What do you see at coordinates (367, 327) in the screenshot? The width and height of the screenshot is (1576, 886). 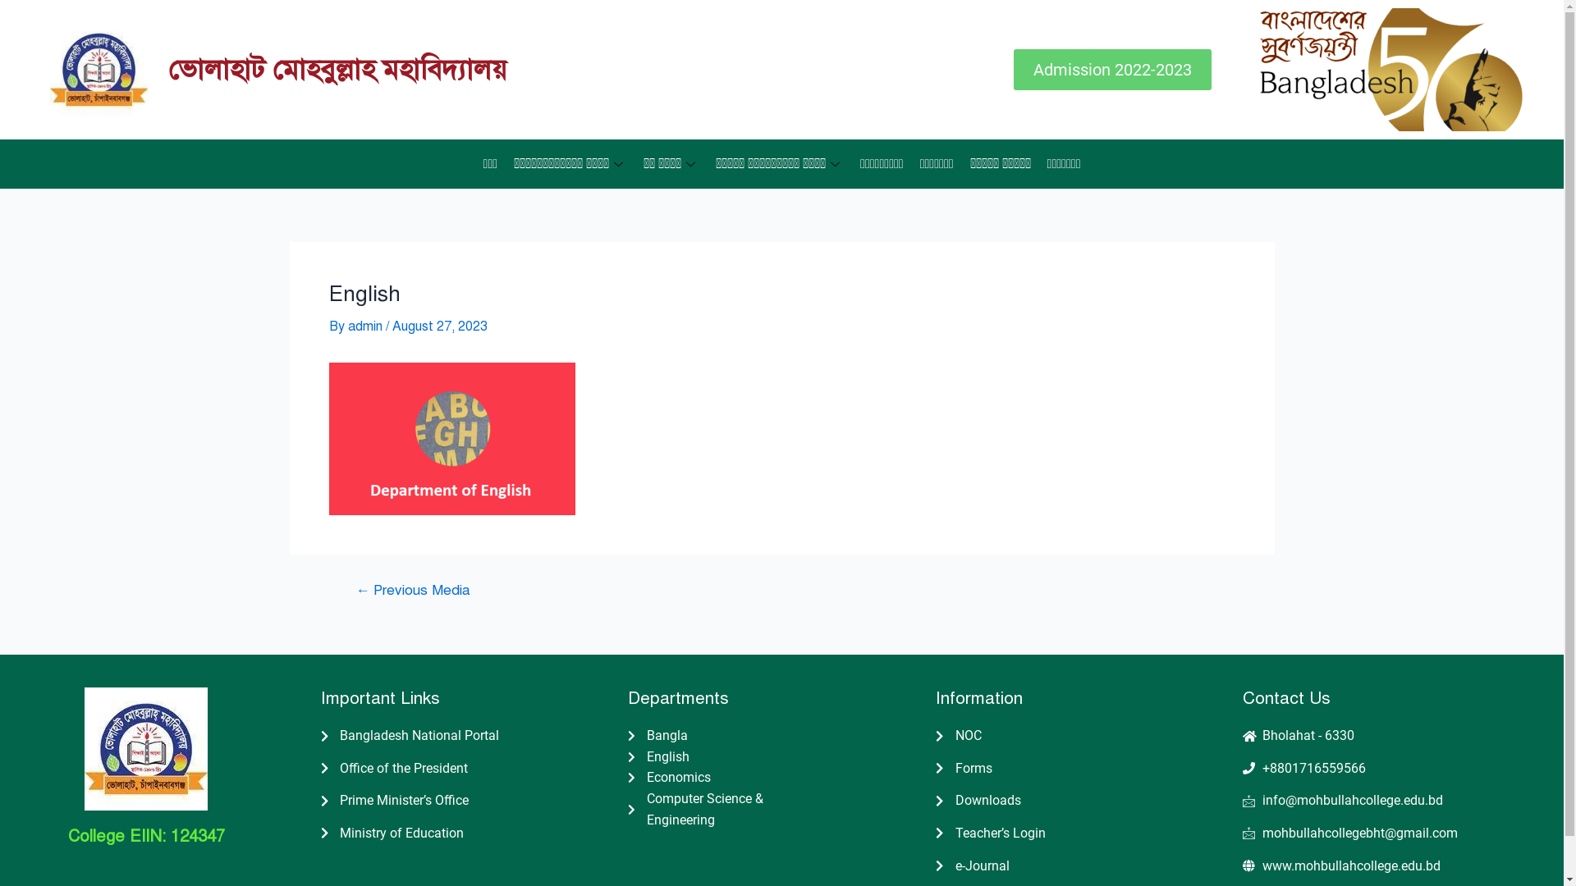 I see `admin` at bounding box center [367, 327].